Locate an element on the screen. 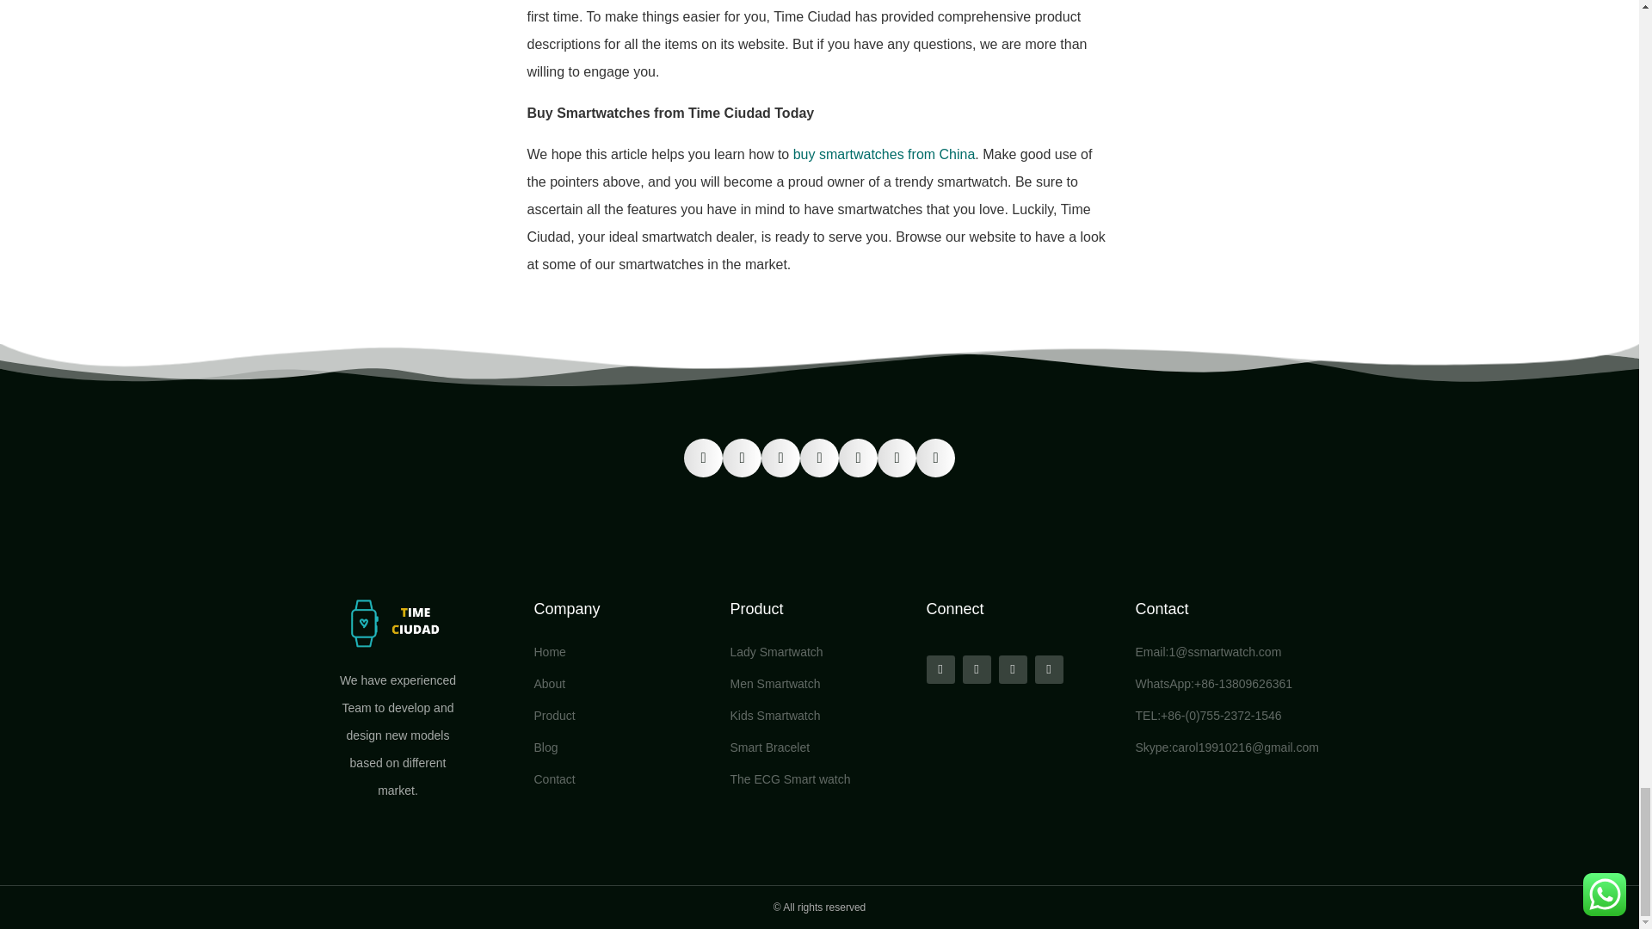 The height and width of the screenshot is (929, 1652). The ECG Smart watch is located at coordinates (819, 779).